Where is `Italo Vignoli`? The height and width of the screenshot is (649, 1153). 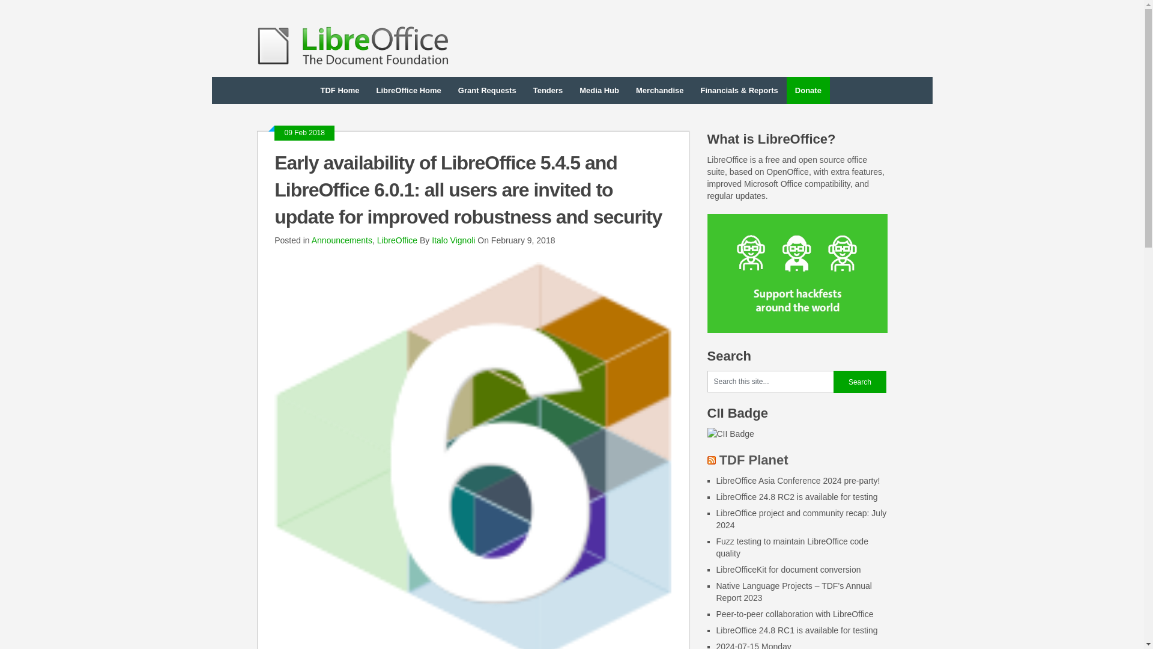
Italo Vignoli is located at coordinates (453, 240).